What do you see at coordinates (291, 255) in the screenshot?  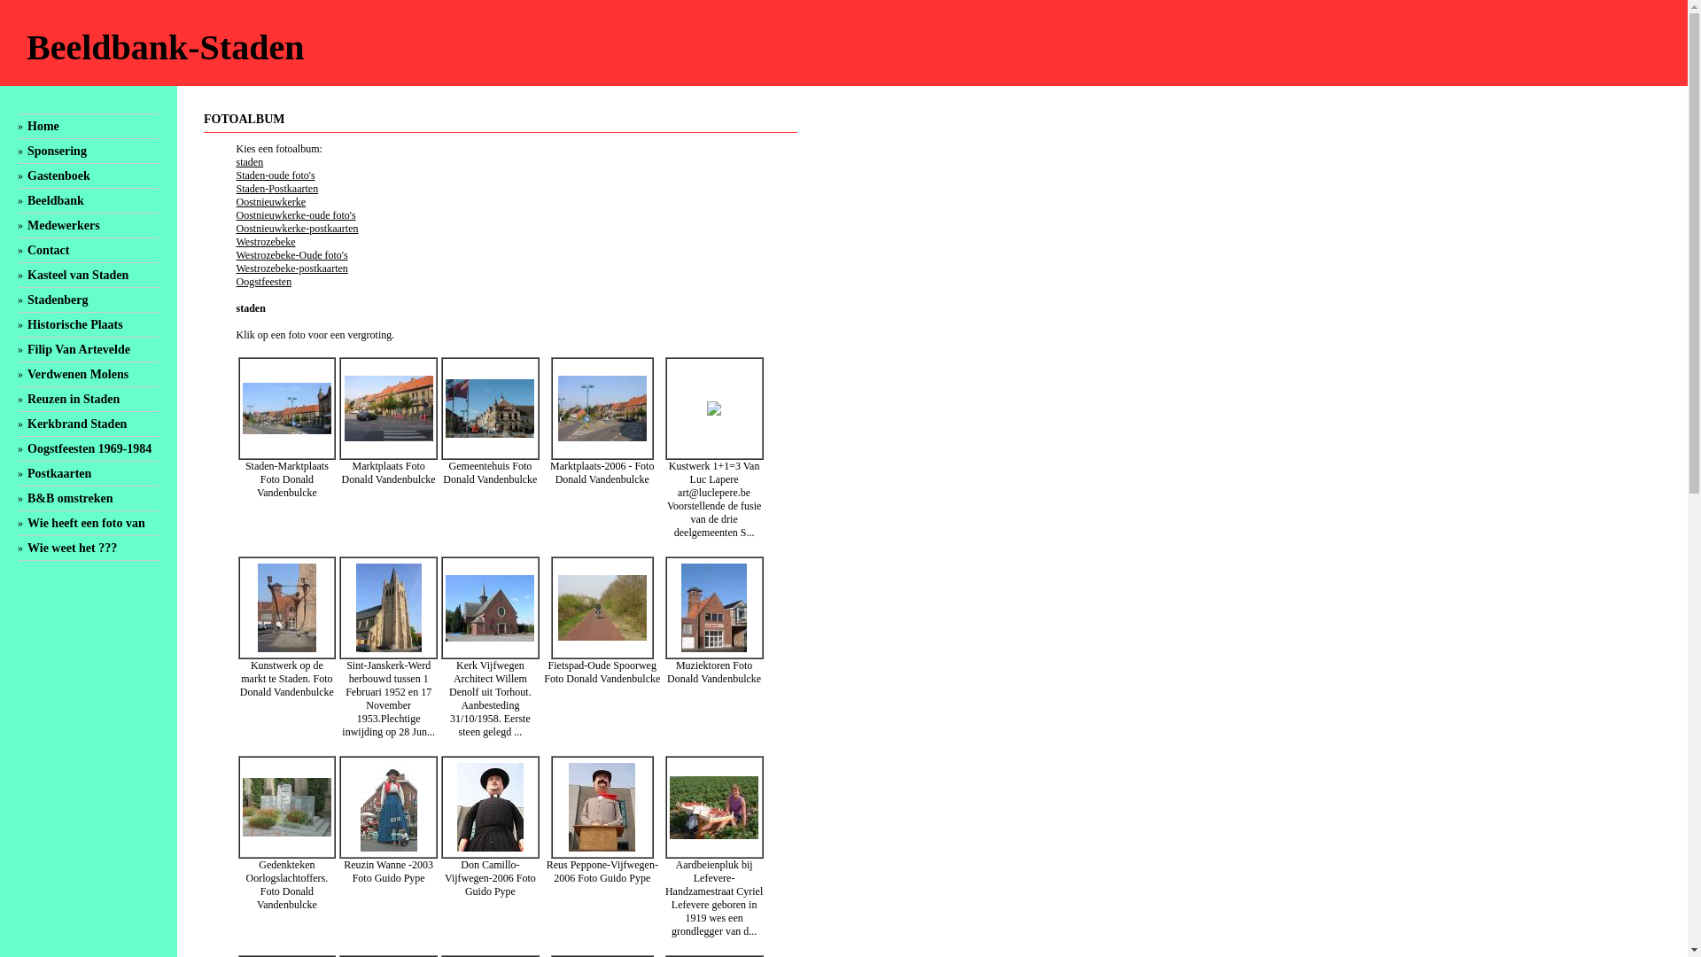 I see `Westrozebeke-Oude foto's` at bounding box center [291, 255].